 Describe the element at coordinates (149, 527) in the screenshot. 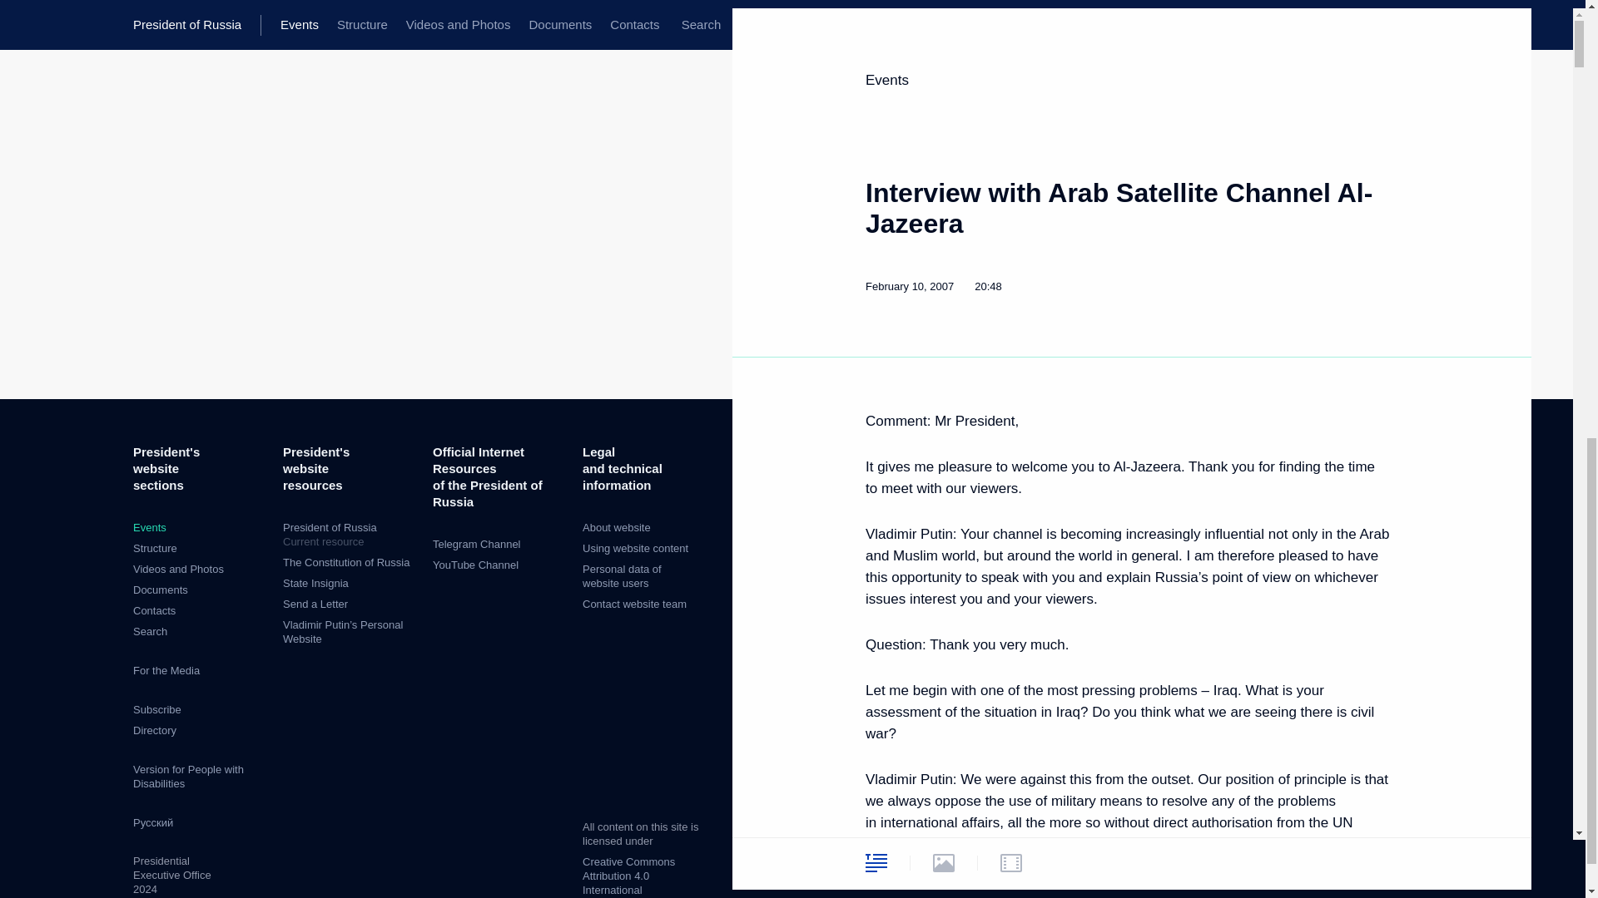

I see `Events` at that location.